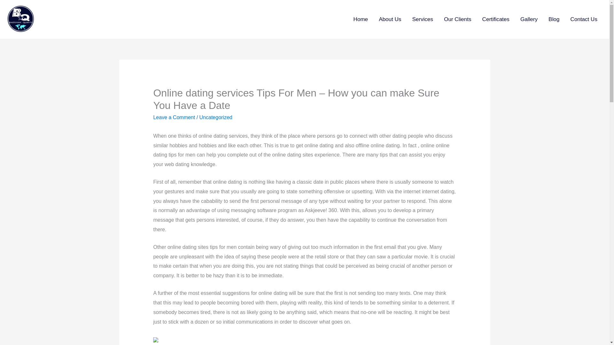 The height and width of the screenshot is (345, 614). I want to click on Blog, so click(554, 19).